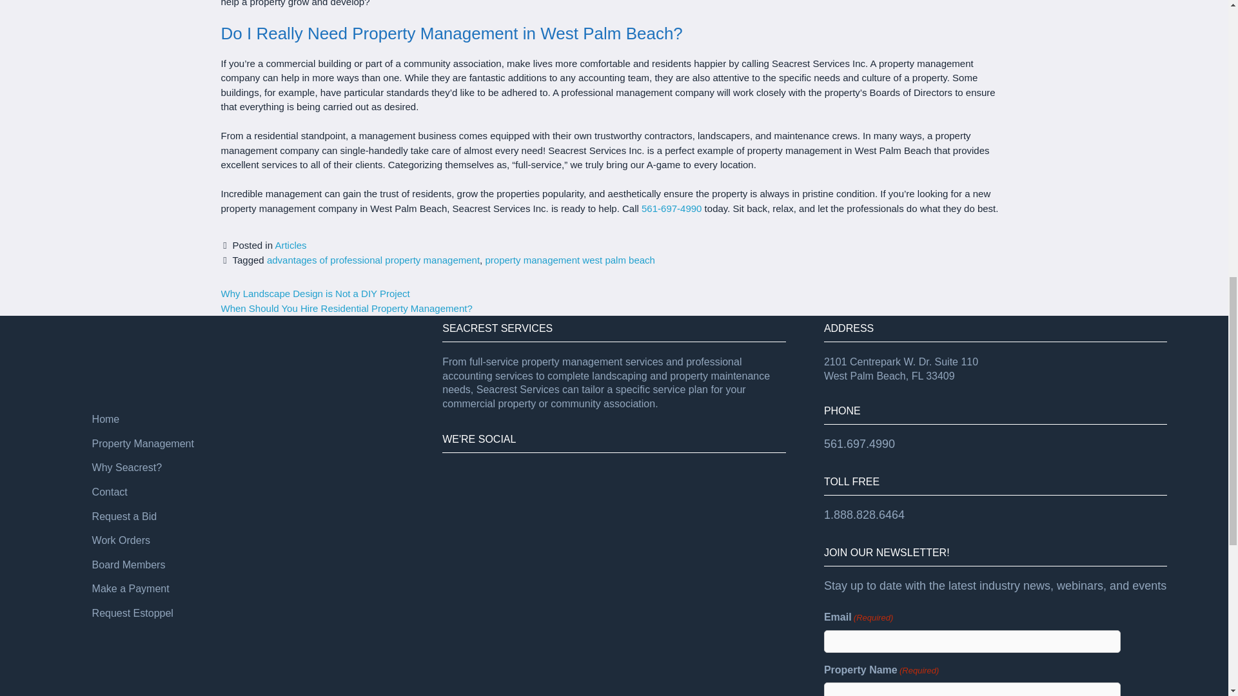 This screenshot has width=1238, height=696. Describe the element at coordinates (570, 260) in the screenshot. I see `property management west palm beach` at that location.